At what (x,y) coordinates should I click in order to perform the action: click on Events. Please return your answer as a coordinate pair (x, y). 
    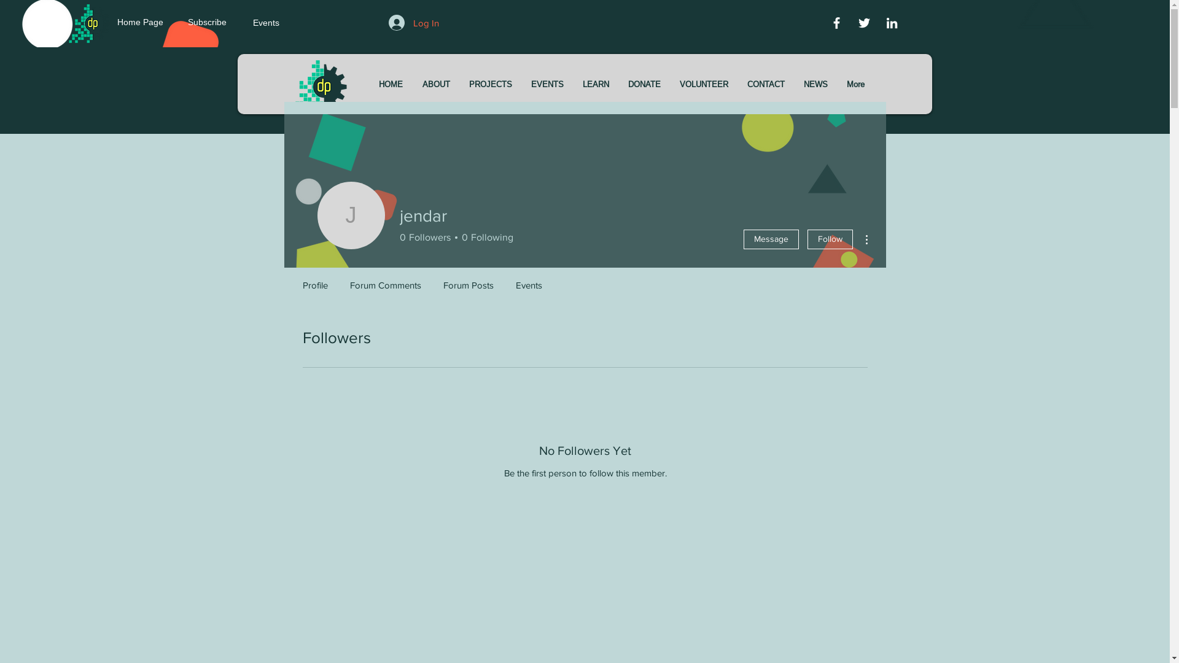
    Looking at the image, I should click on (529, 280).